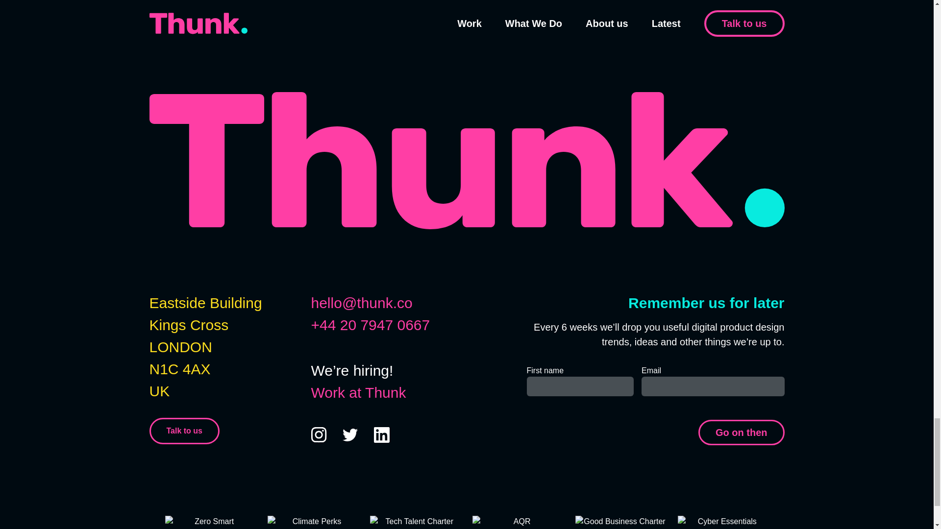 The width and height of the screenshot is (941, 529). What do you see at coordinates (184, 431) in the screenshot?
I see `Talk to us` at bounding box center [184, 431].